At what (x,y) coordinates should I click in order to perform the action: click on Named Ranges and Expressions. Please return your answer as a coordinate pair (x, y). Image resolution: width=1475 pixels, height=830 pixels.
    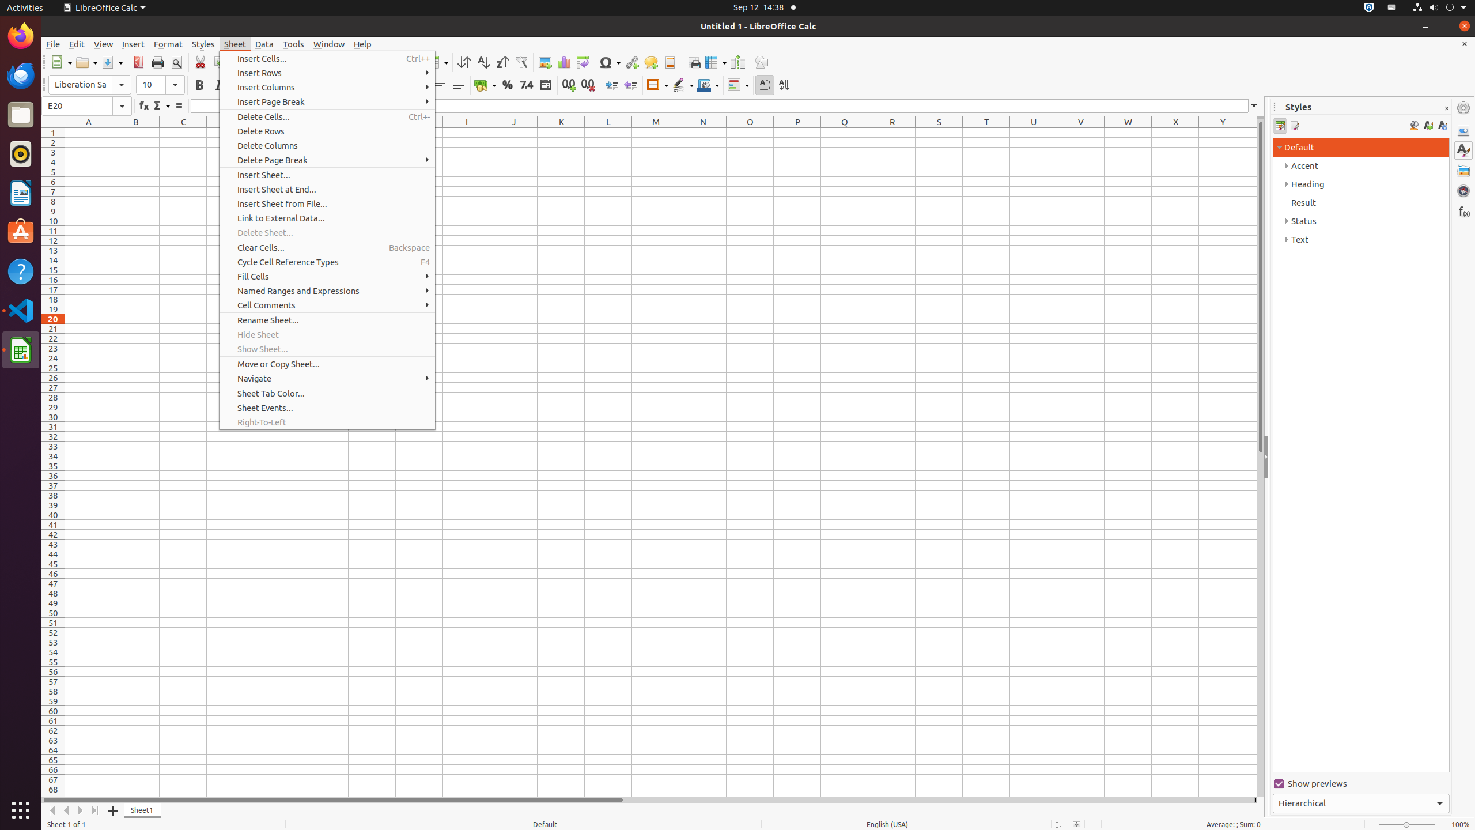
    Looking at the image, I should click on (327, 290).